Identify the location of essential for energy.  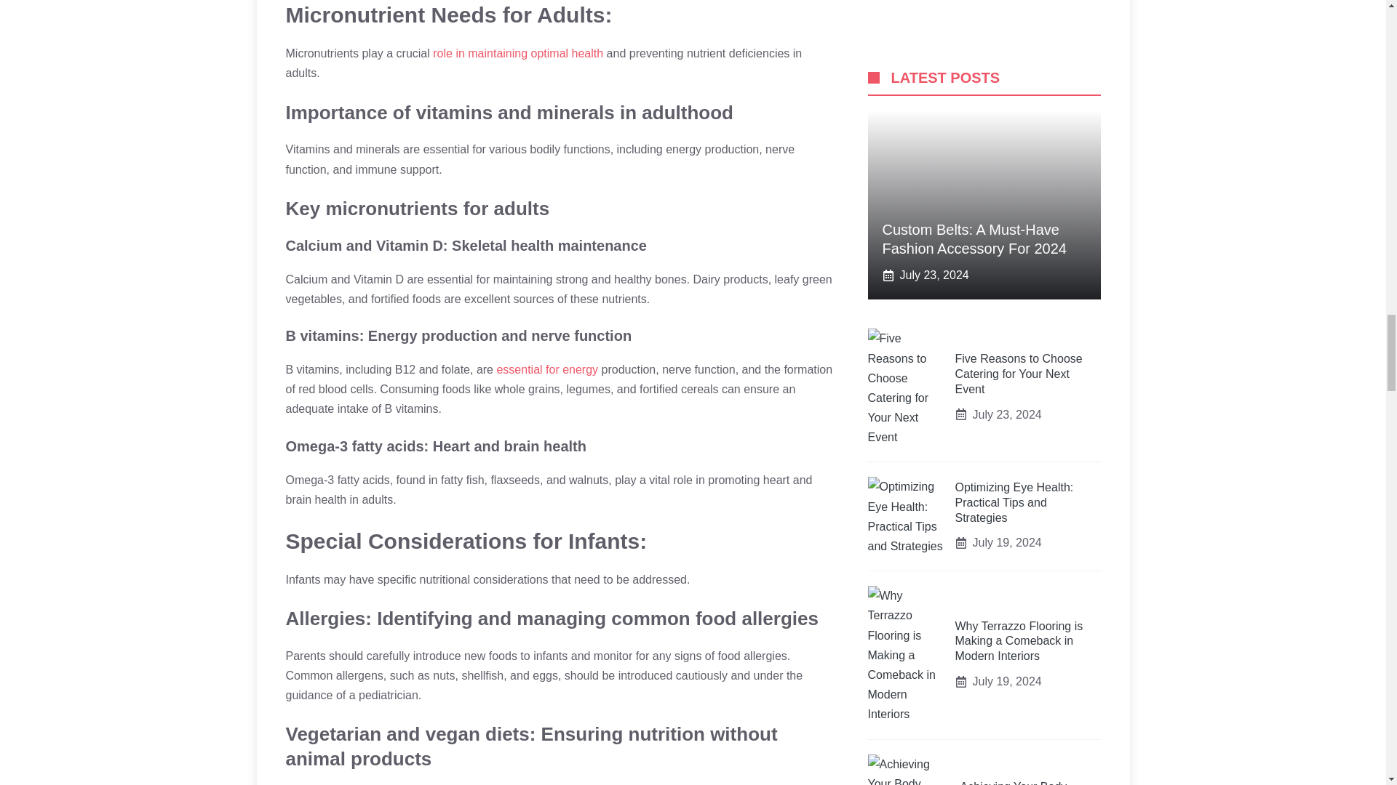
(546, 369).